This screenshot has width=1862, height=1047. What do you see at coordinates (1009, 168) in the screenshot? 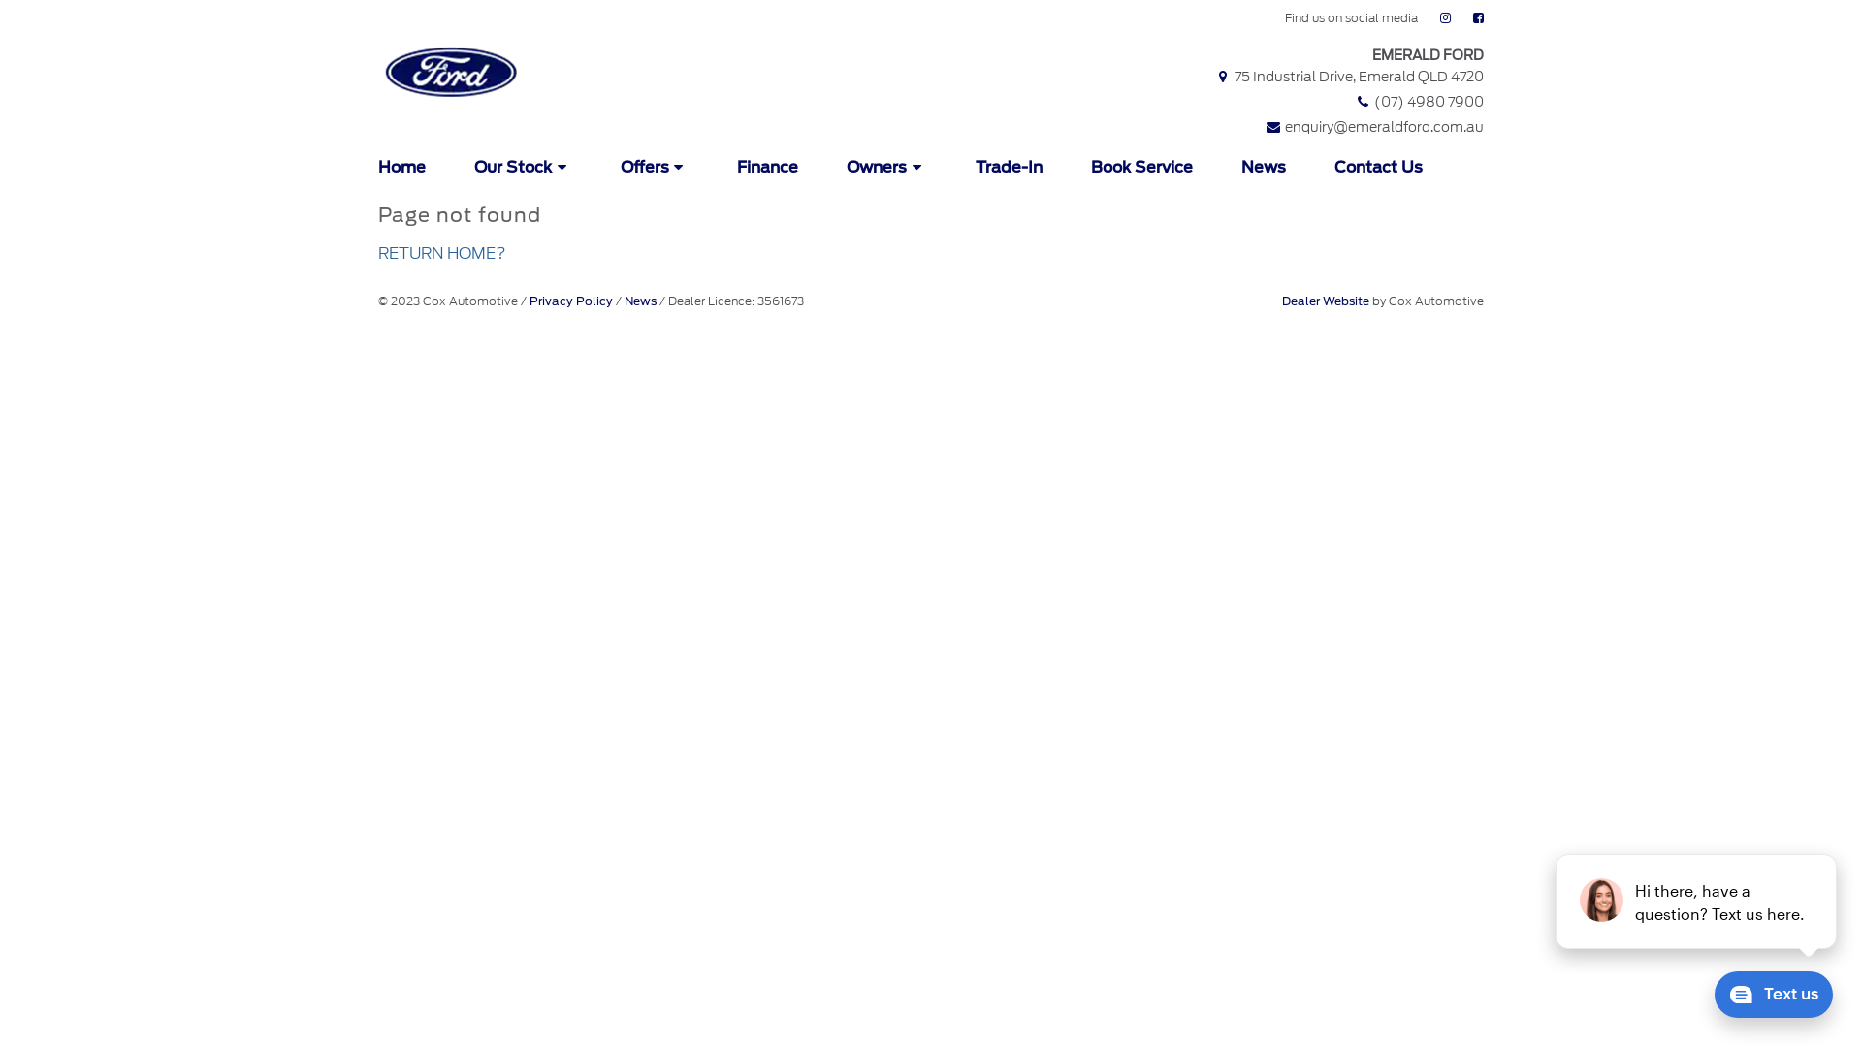
I see `Trade-In` at bounding box center [1009, 168].